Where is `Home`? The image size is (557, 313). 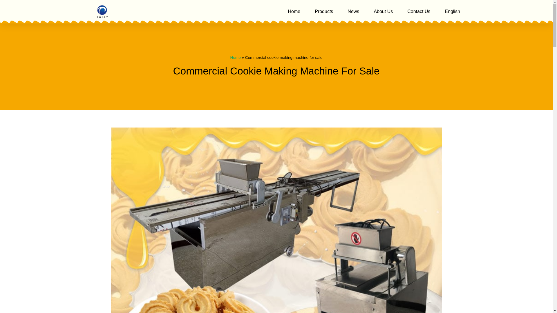 Home is located at coordinates (294, 12).